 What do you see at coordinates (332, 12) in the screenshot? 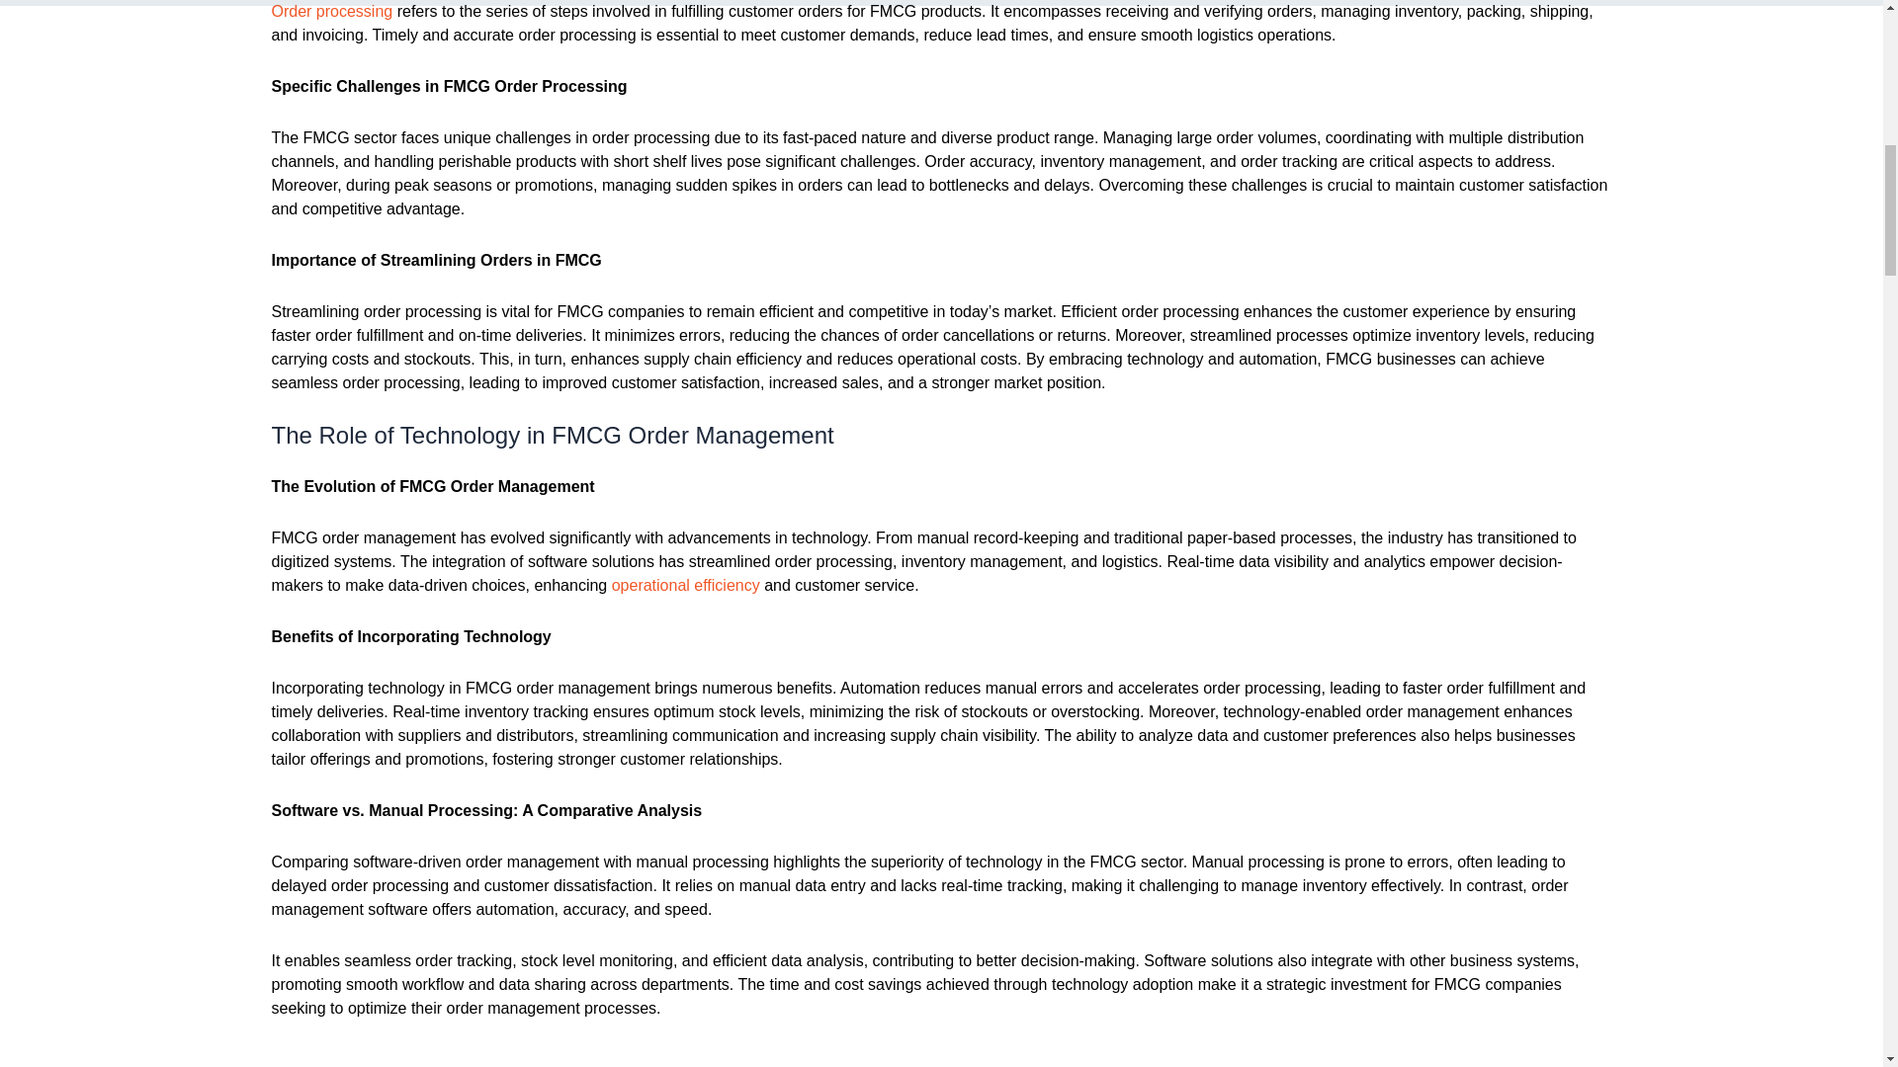
I see `Order processing` at bounding box center [332, 12].